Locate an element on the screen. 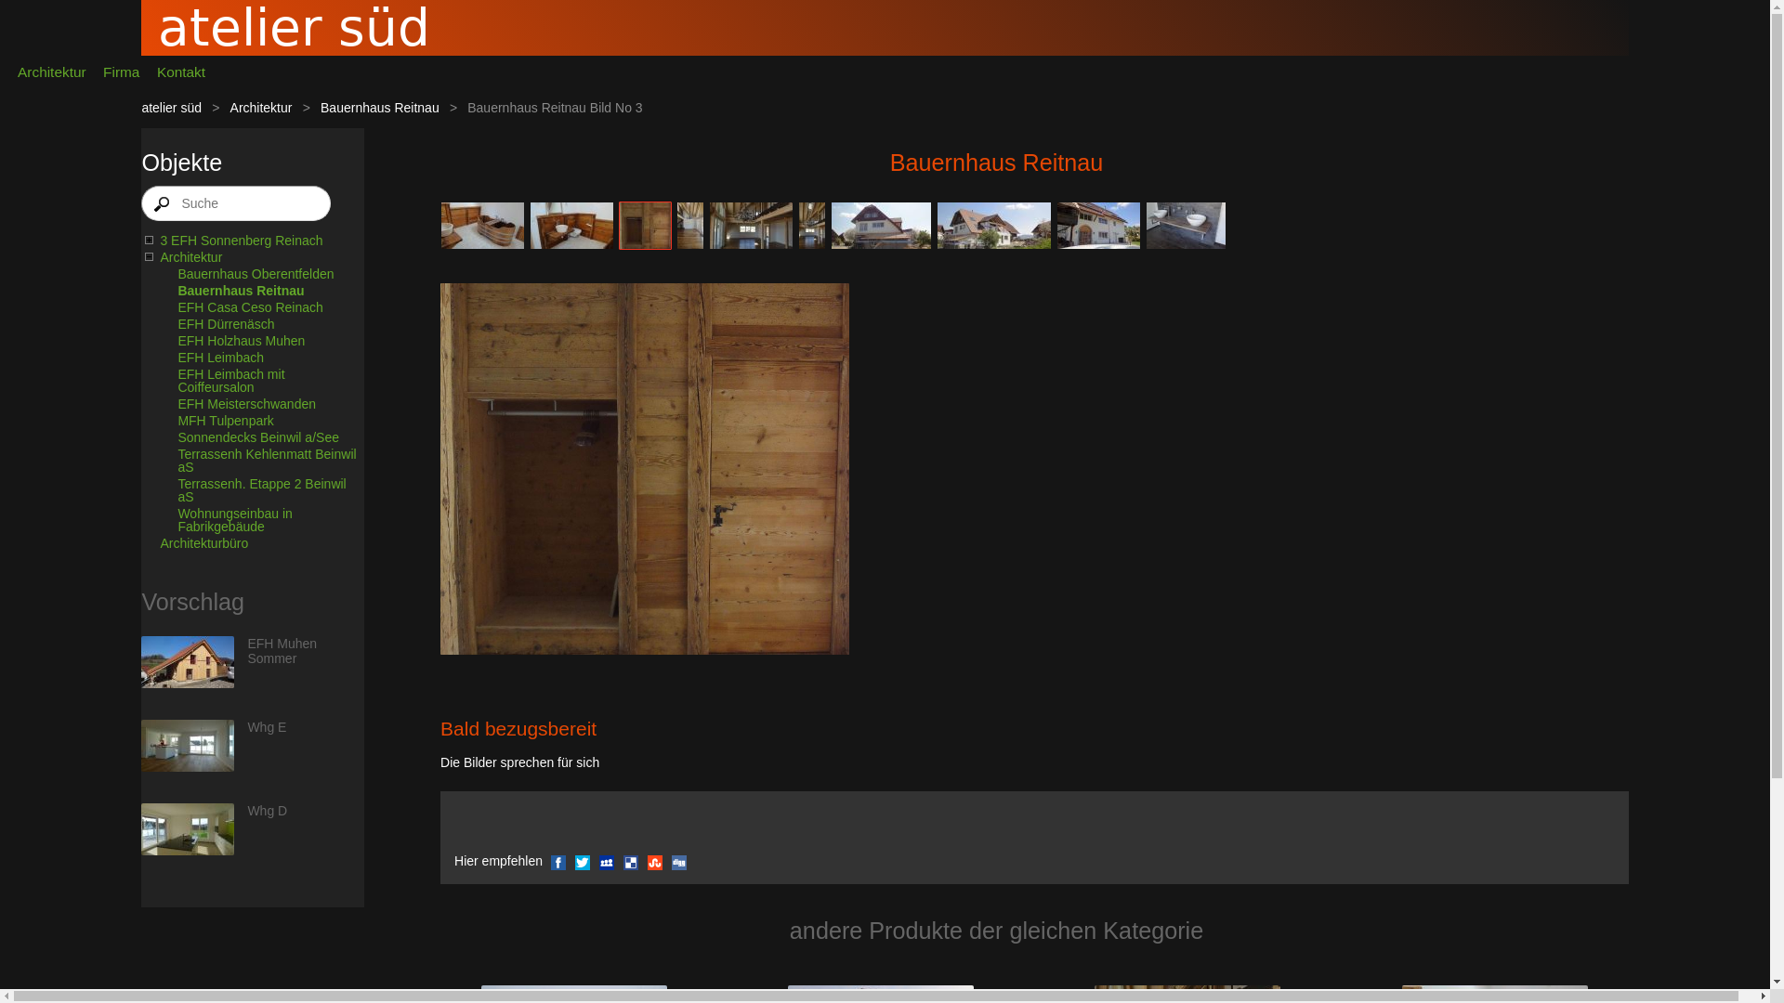 The height and width of the screenshot is (1003, 1784). EFH Casa Ceso Reinach is located at coordinates (262, 307).